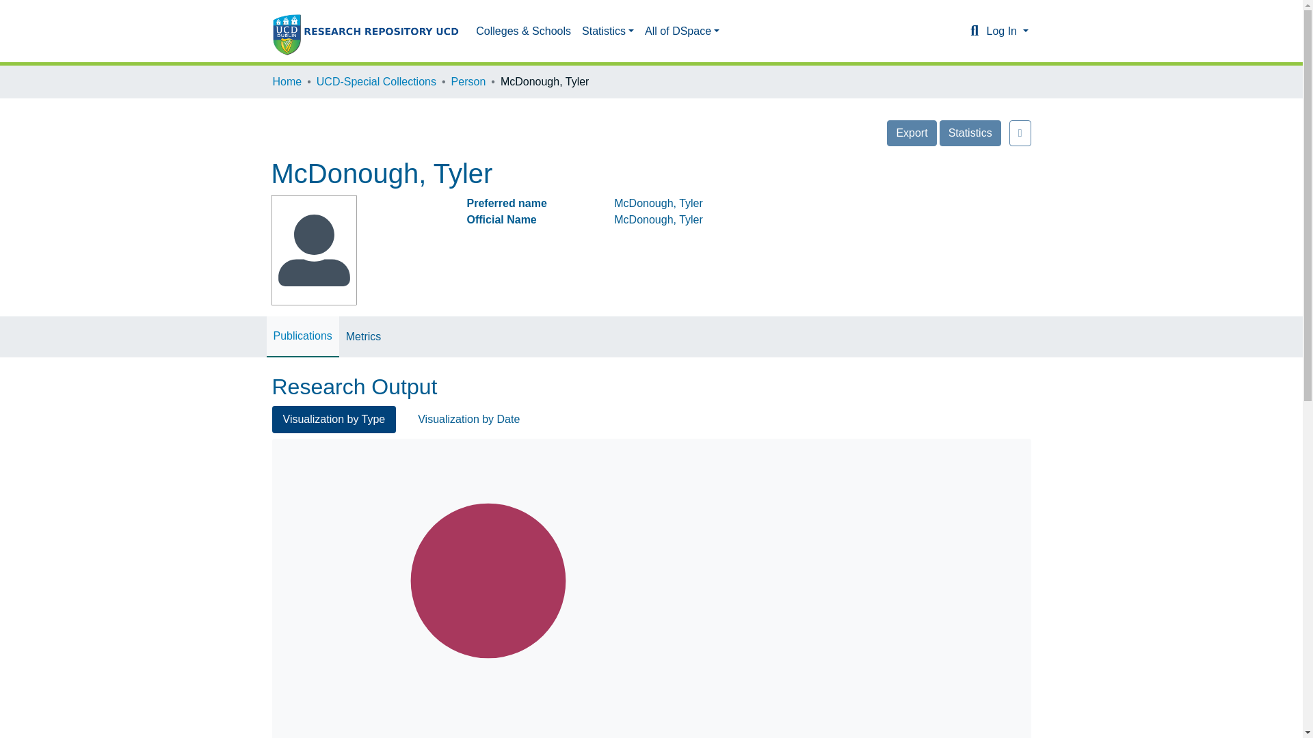  Describe the element at coordinates (647, 31) in the screenshot. I see `All of DSpace` at that location.